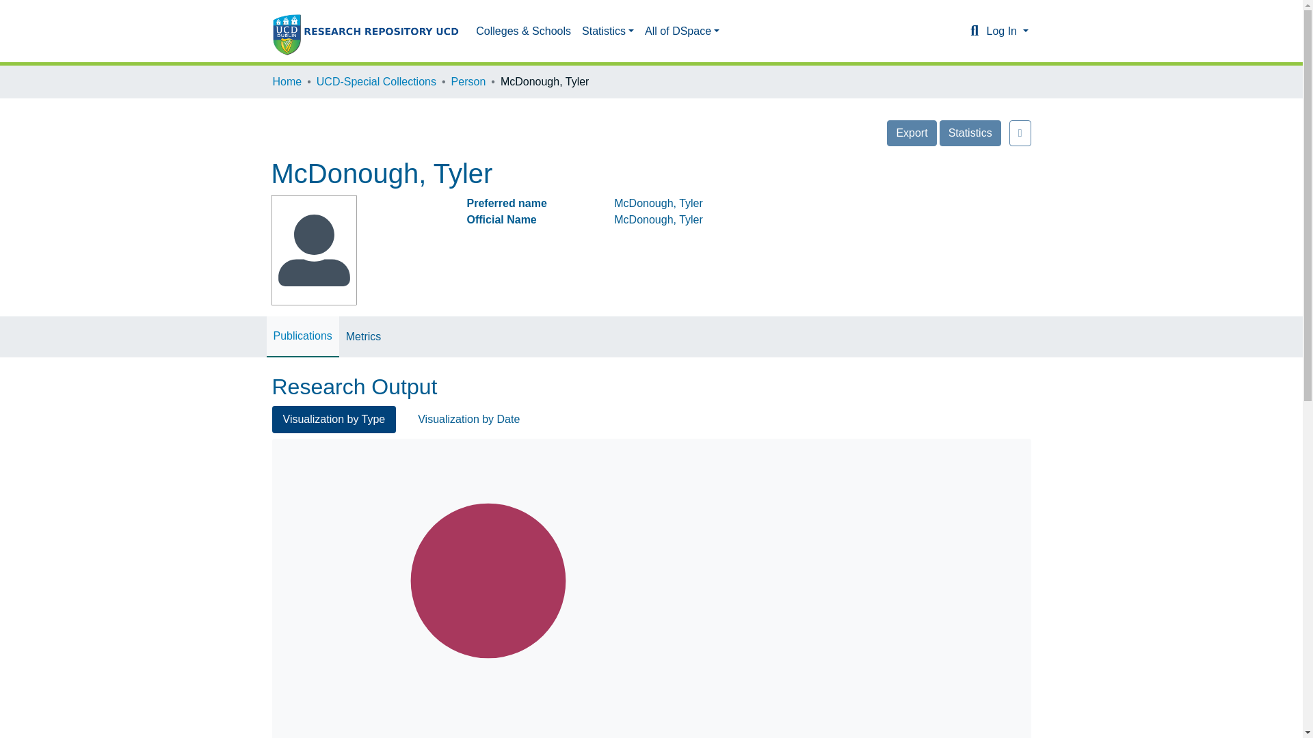  Describe the element at coordinates (647, 31) in the screenshot. I see `All of DSpace` at that location.